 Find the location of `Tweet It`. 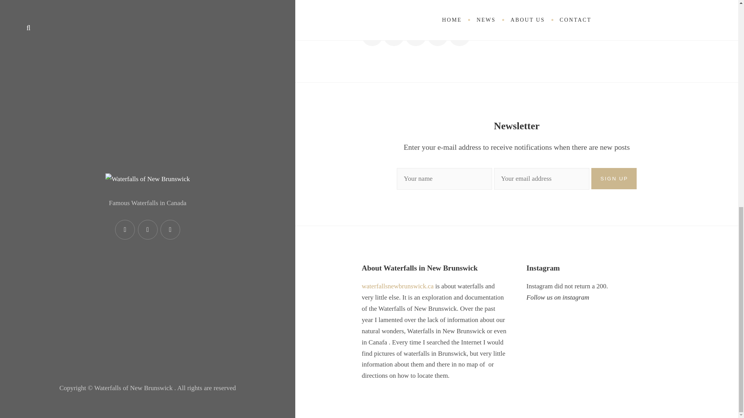

Tweet It is located at coordinates (394, 36).